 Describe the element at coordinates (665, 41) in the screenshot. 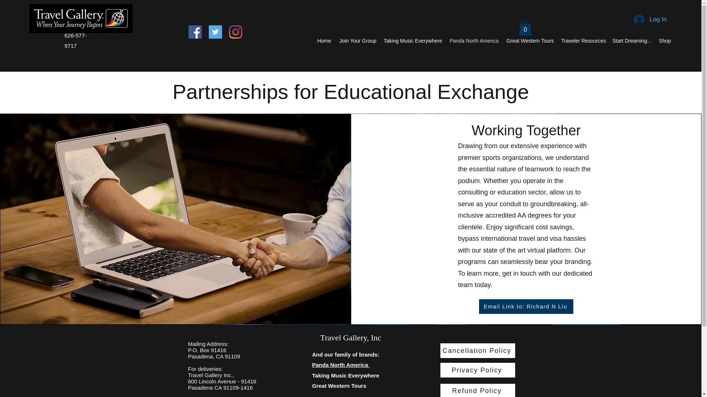

I see `Shop` at that location.